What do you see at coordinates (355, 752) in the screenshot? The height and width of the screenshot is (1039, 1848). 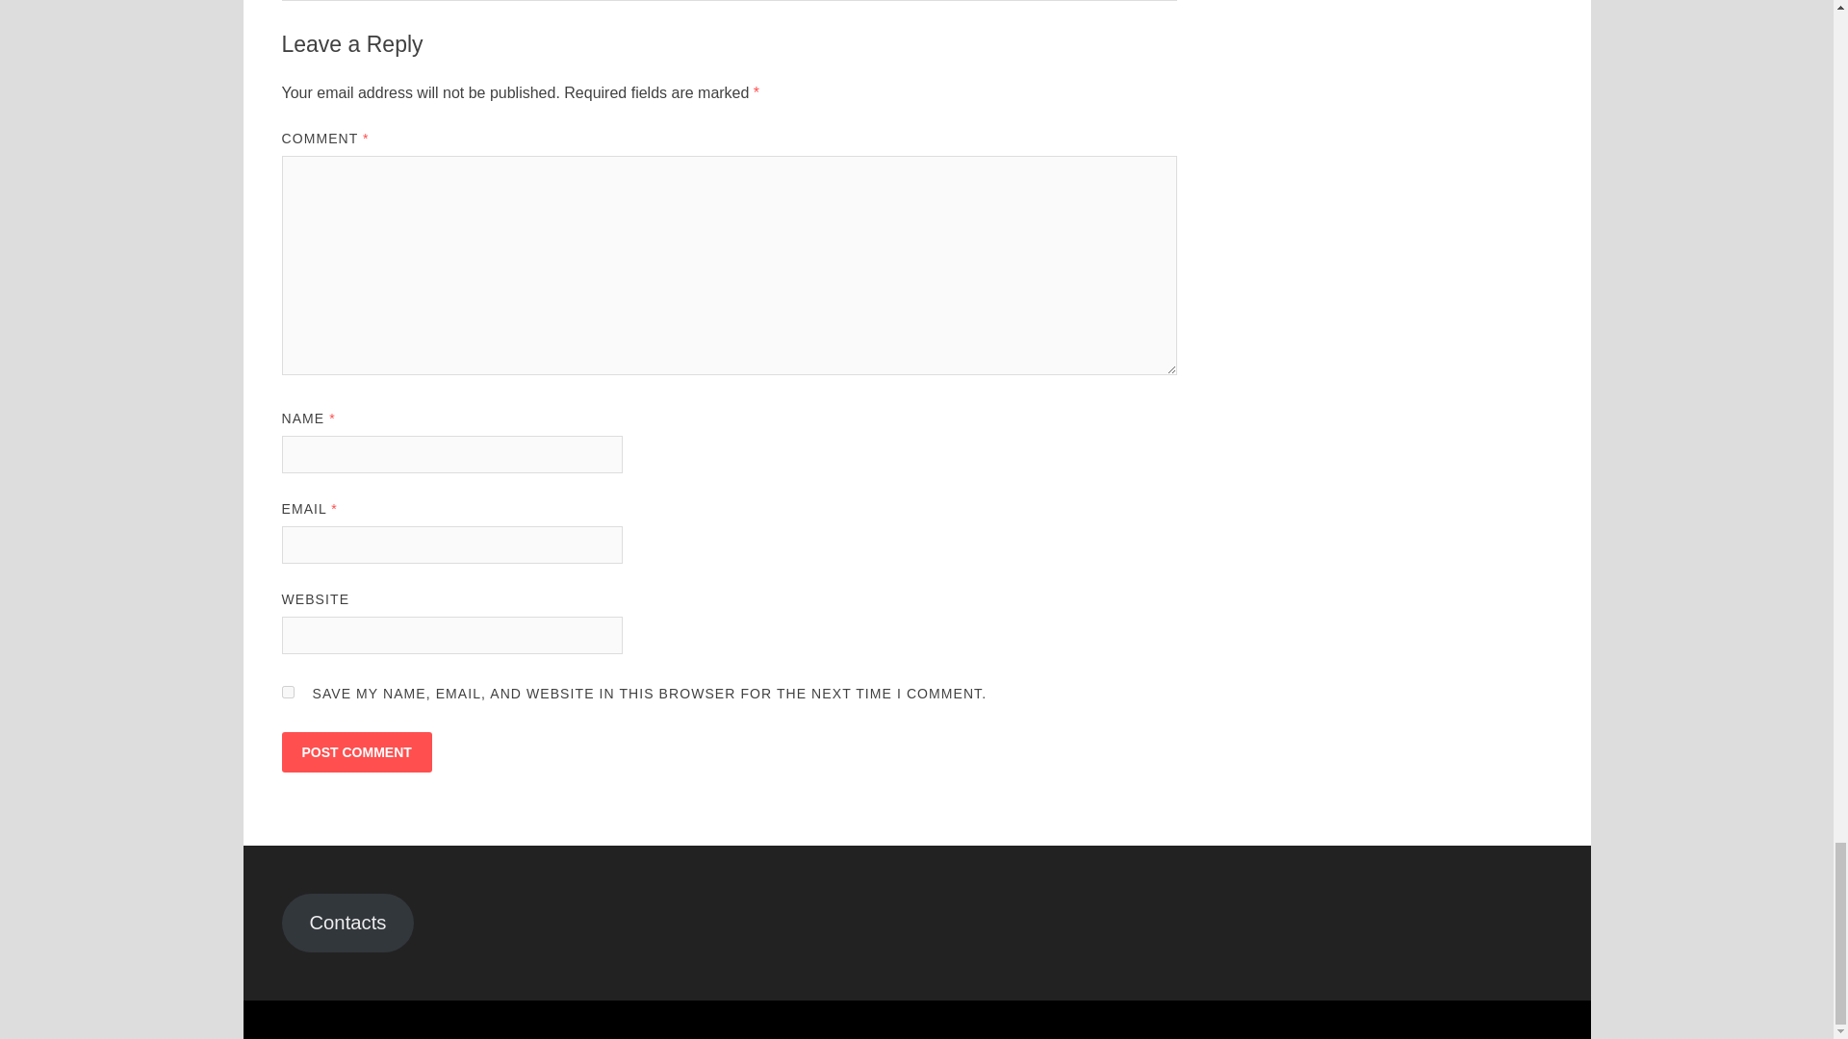 I see `Post Comment` at bounding box center [355, 752].